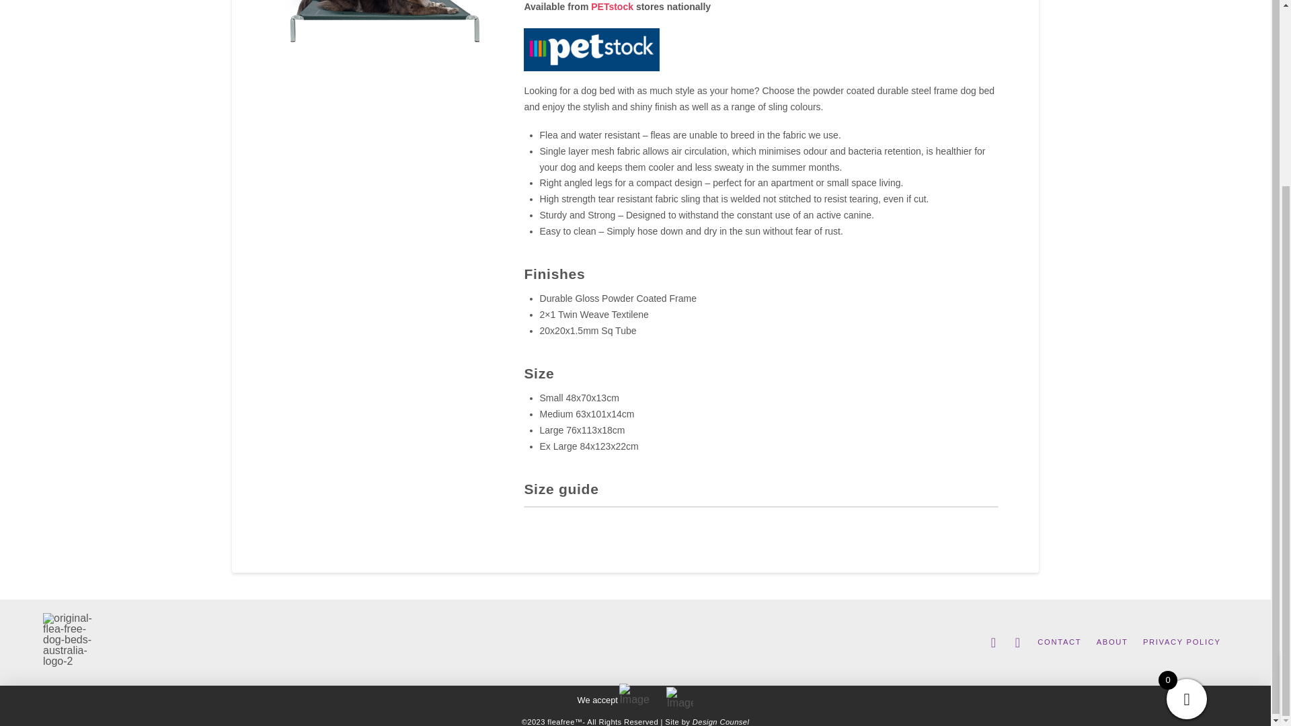 Image resolution: width=1291 pixels, height=726 pixels. What do you see at coordinates (720, 722) in the screenshot?
I see `Design Counsel` at bounding box center [720, 722].